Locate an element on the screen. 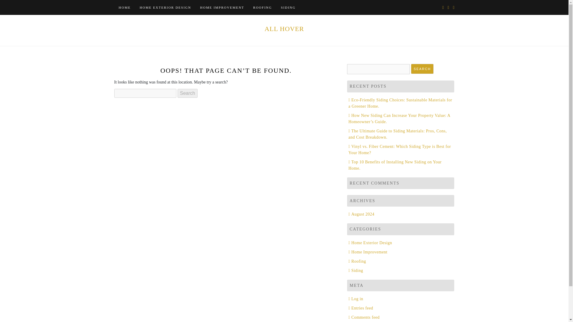 The width and height of the screenshot is (573, 322). Roofing is located at coordinates (357, 261).